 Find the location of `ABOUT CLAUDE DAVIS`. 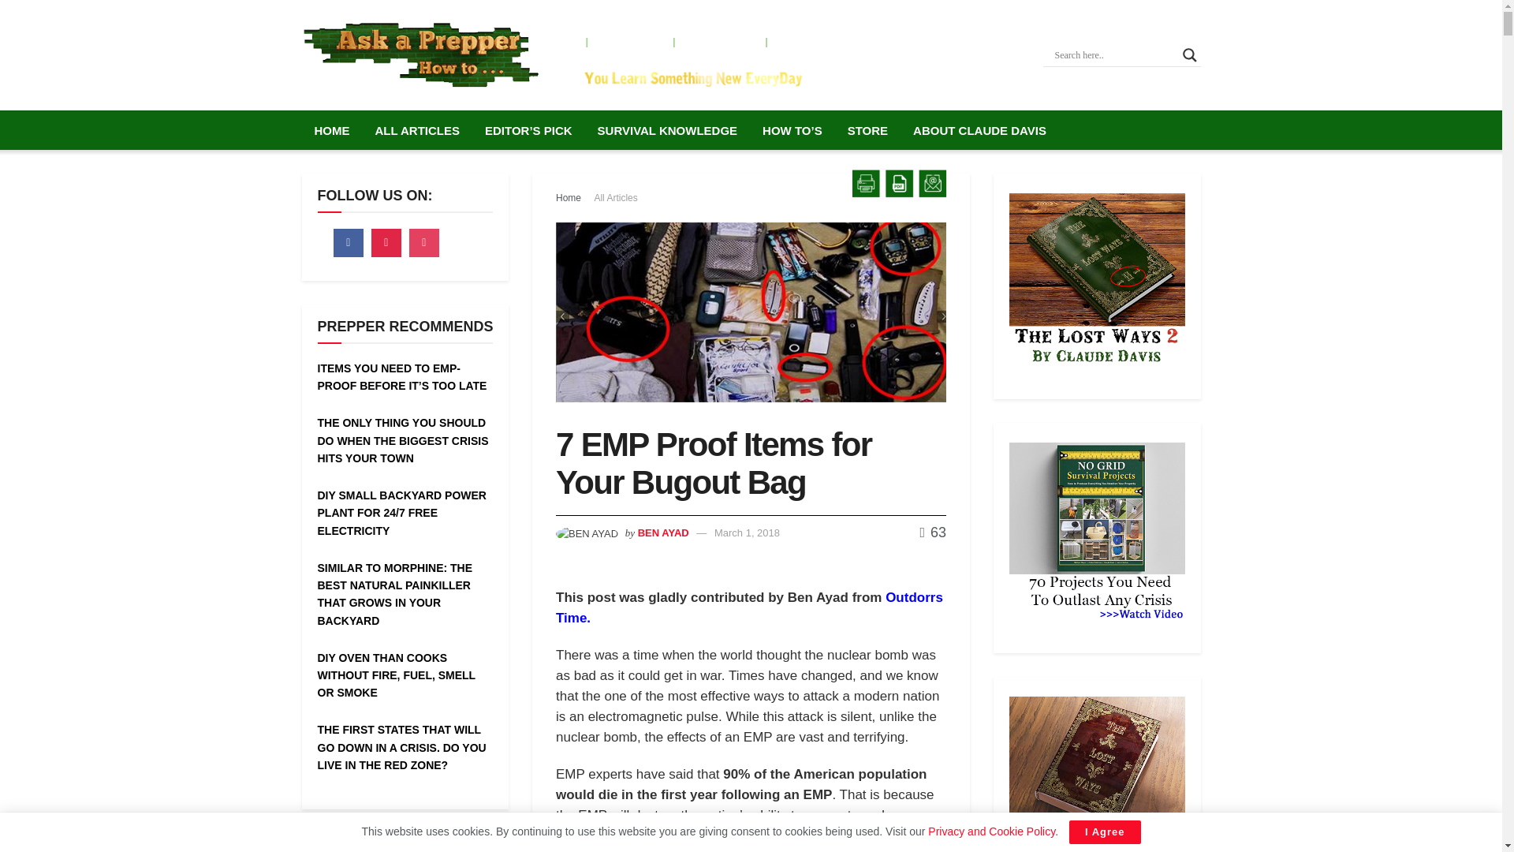

ABOUT CLAUDE DAVIS is located at coordinates (979, 131).